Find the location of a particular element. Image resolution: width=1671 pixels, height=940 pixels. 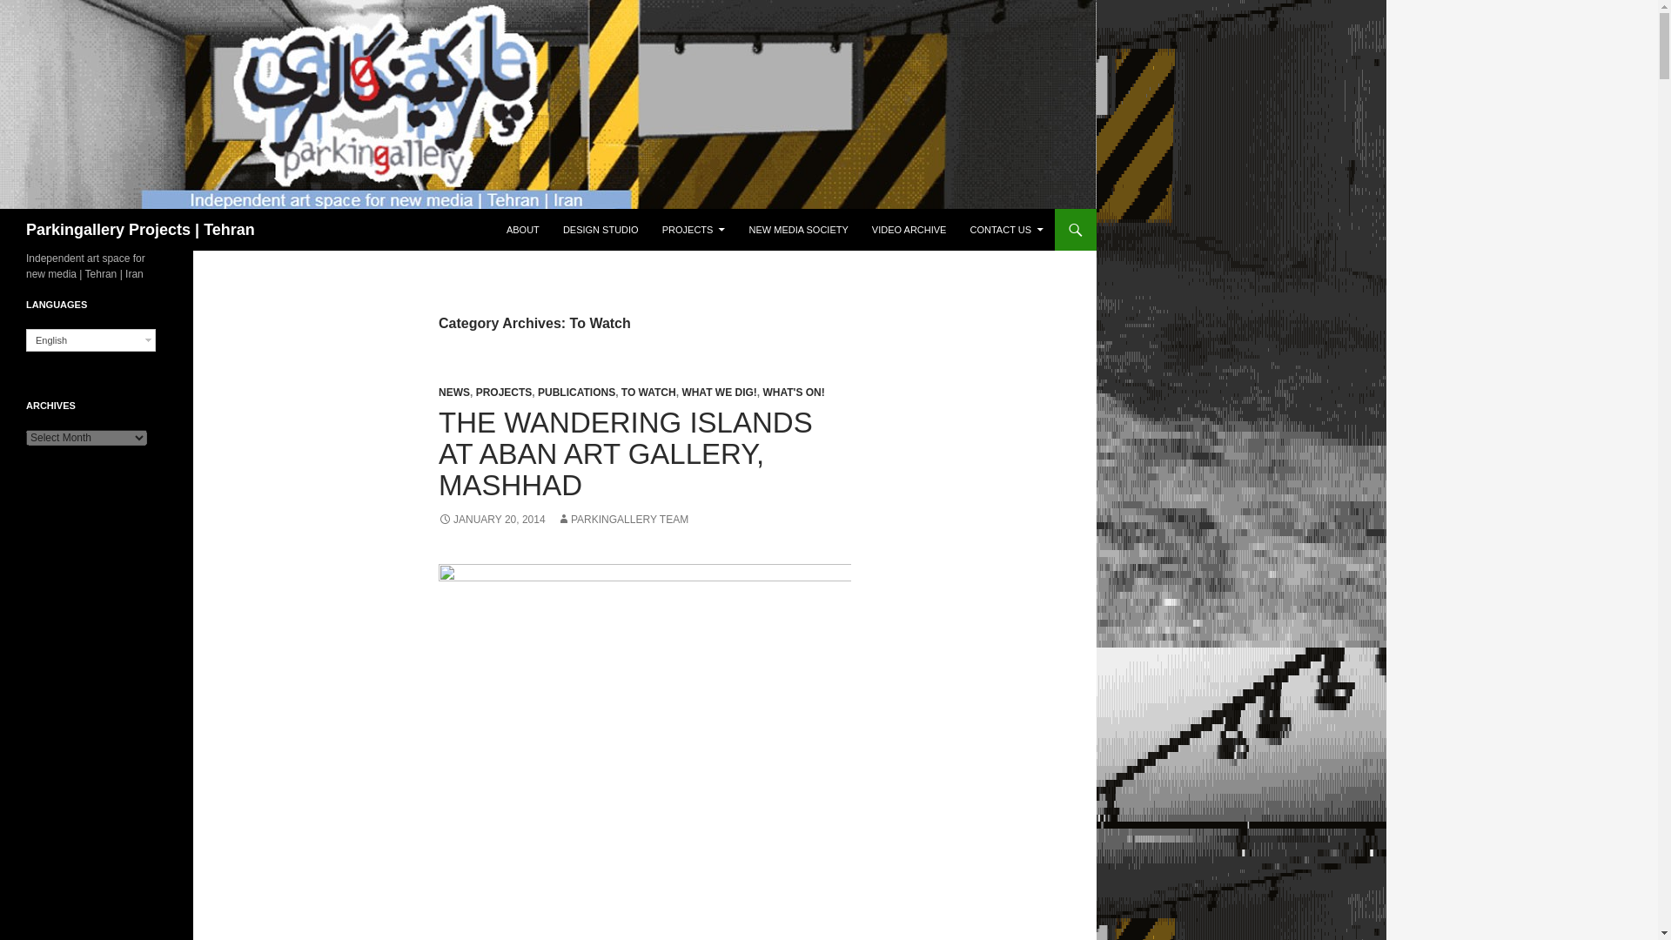

CONTACT US is located at coordinates (1006, 230).